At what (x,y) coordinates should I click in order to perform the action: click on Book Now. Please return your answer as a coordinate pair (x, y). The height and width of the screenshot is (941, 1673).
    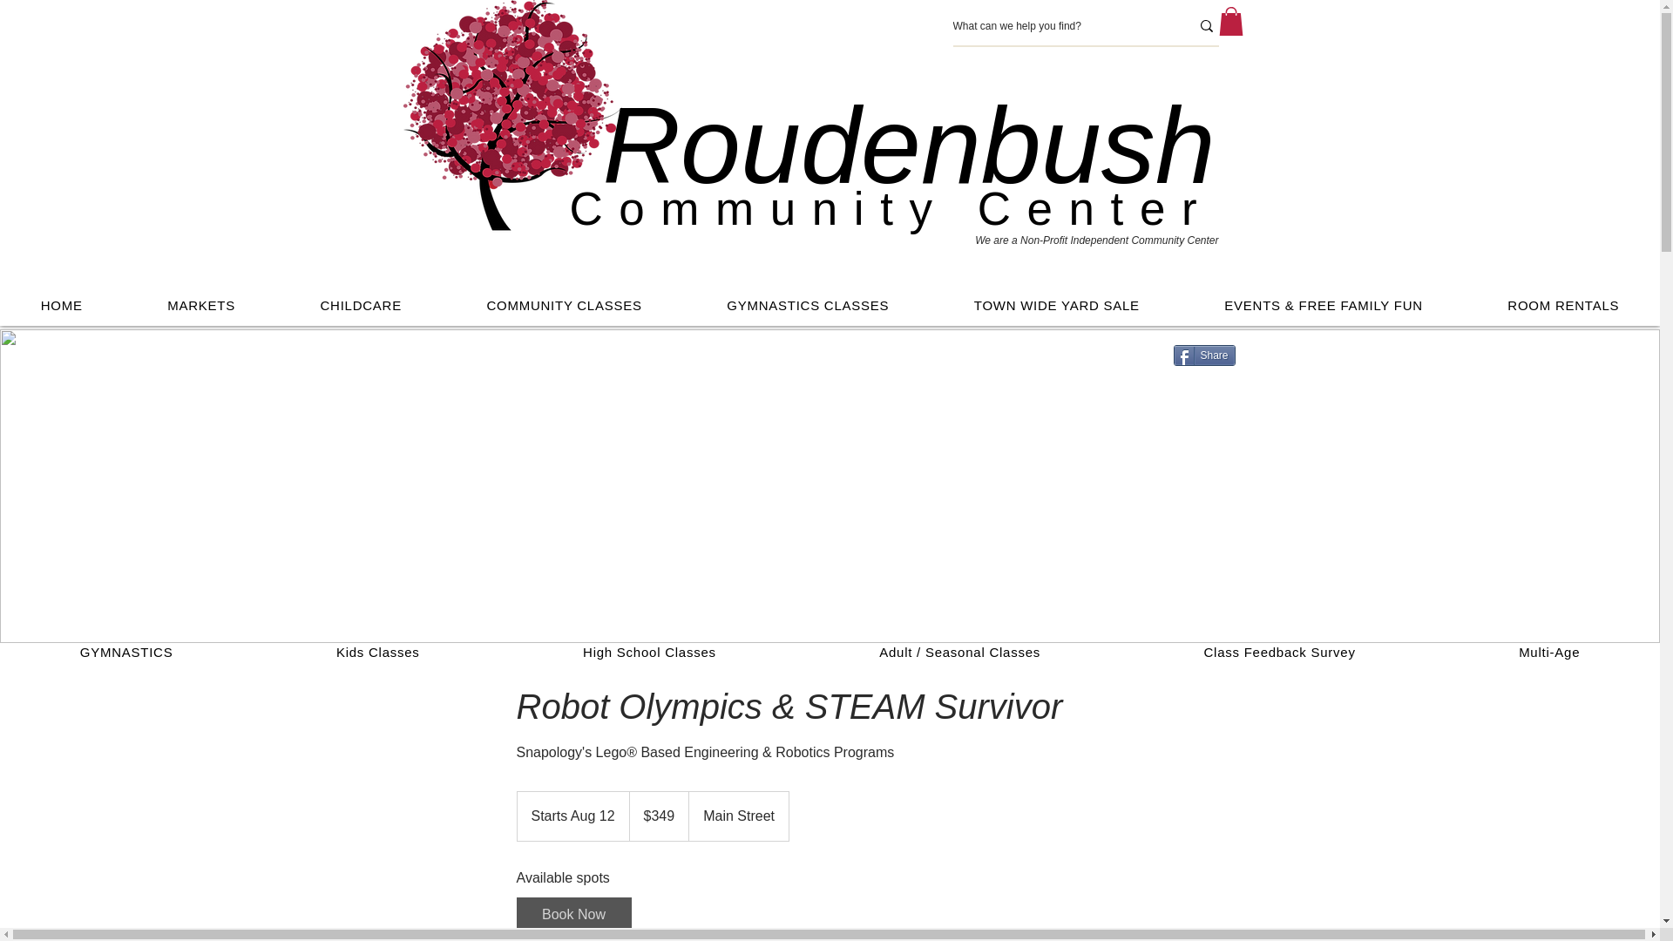
    Looking at the image, I should click on (572, 915).